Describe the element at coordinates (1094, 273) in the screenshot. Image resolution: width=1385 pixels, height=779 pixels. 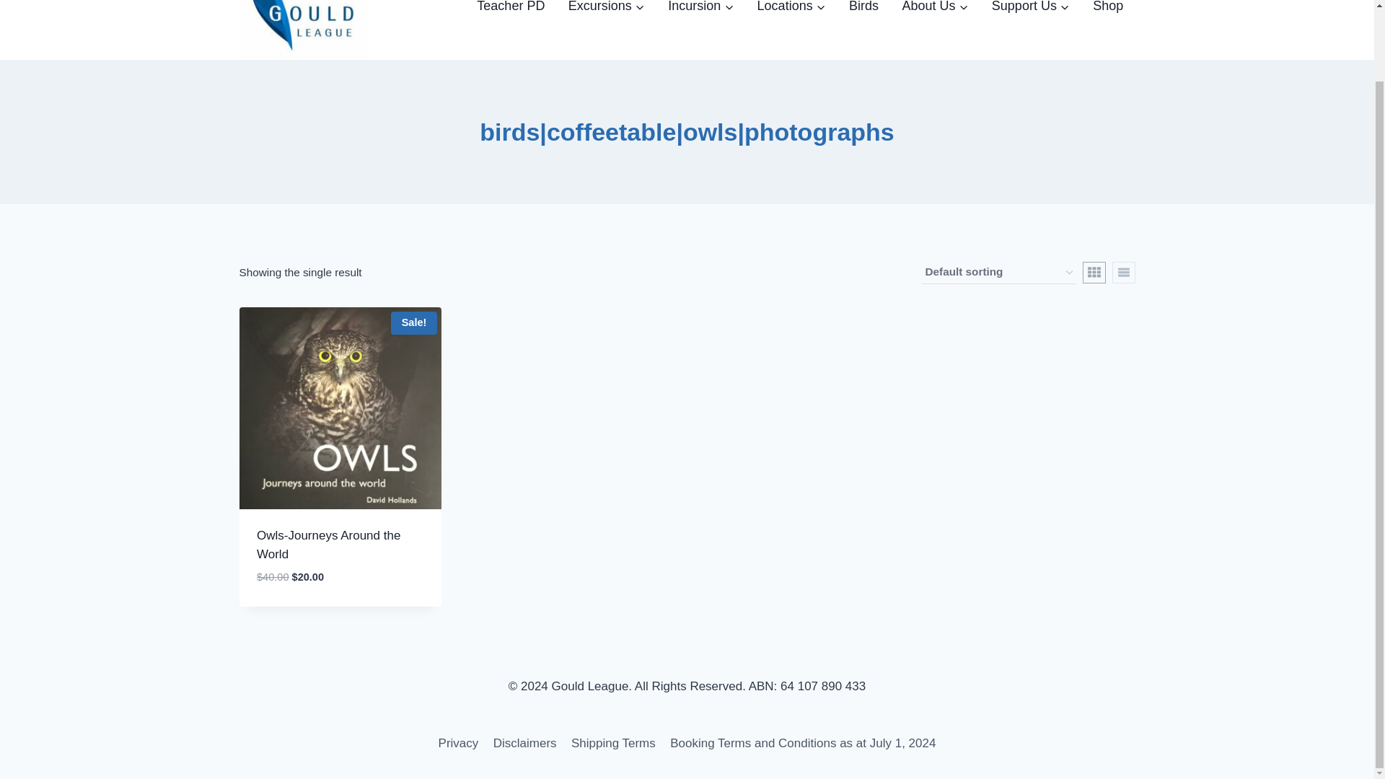
I see `Grid View` at that location.